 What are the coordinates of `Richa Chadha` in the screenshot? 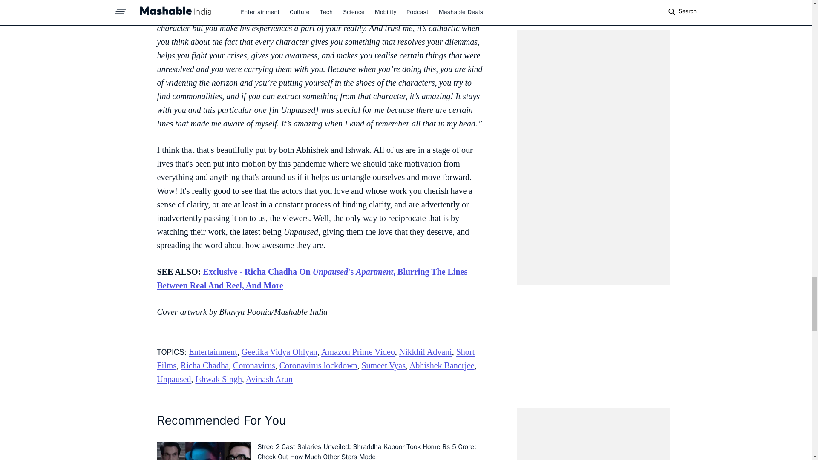 It's located at (204, 365).